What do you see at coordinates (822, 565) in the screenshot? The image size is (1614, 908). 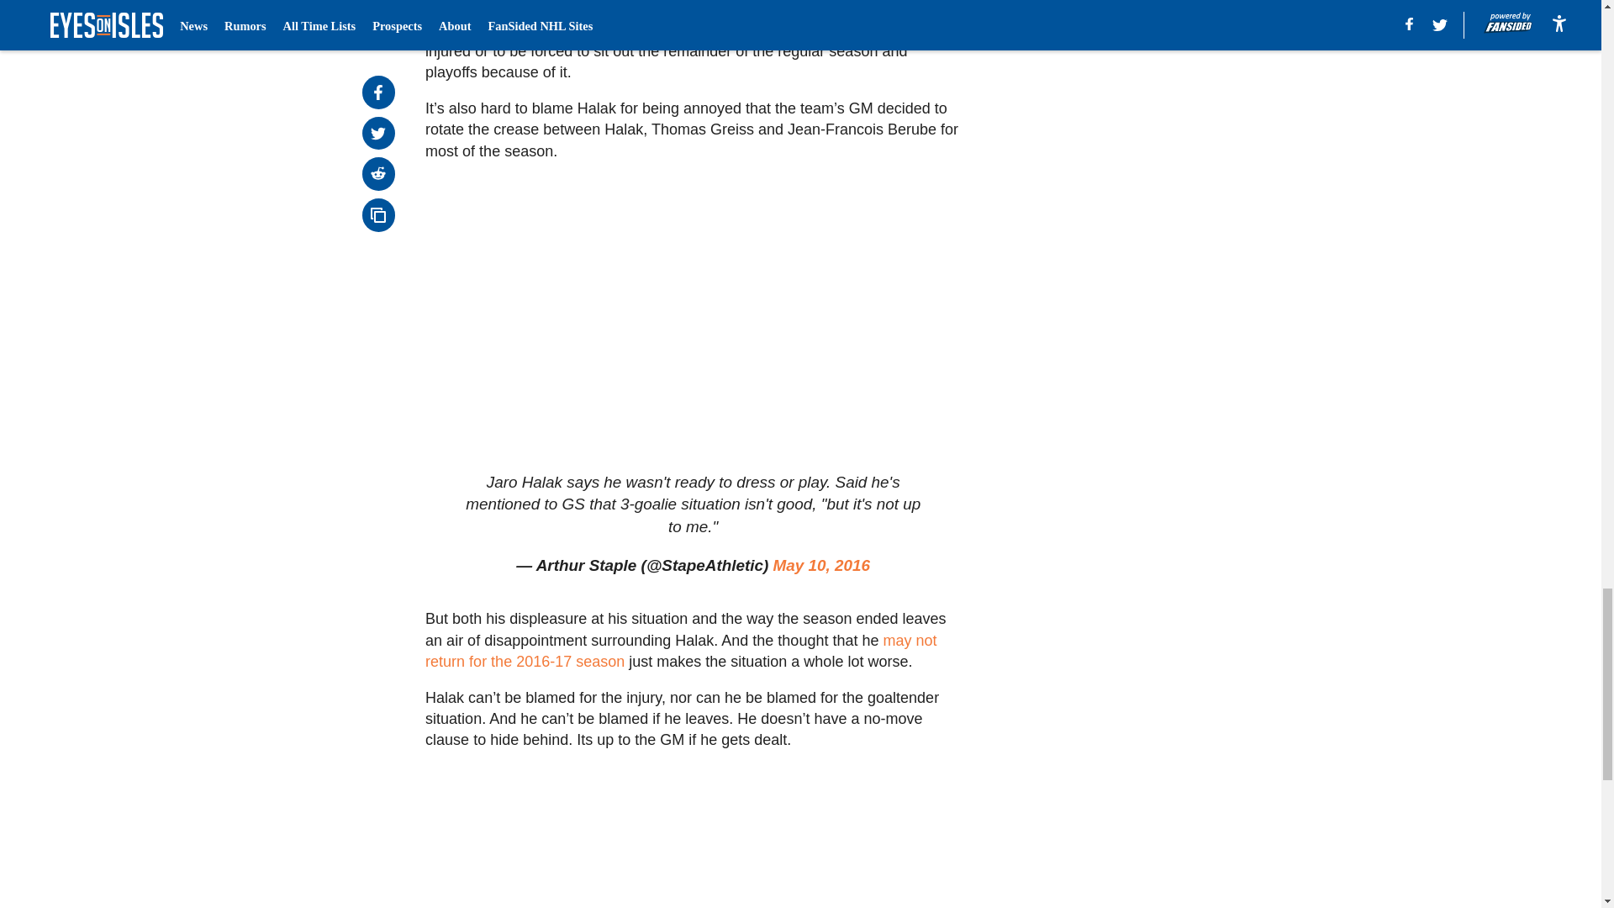 I see `May 10, 2016` at bounding box center [822, 565].